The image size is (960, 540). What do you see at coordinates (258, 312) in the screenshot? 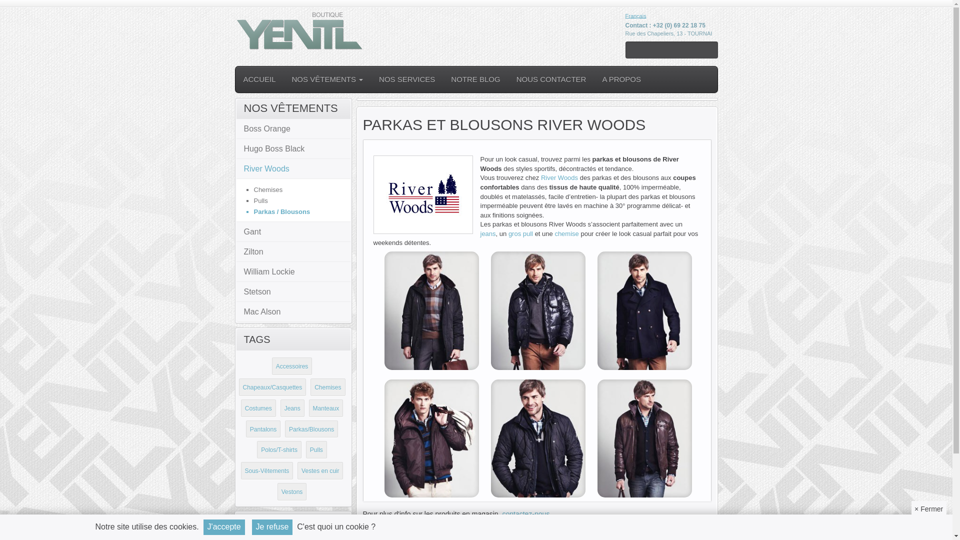
I see `Mac Alson` at bounding box center [258, 312].